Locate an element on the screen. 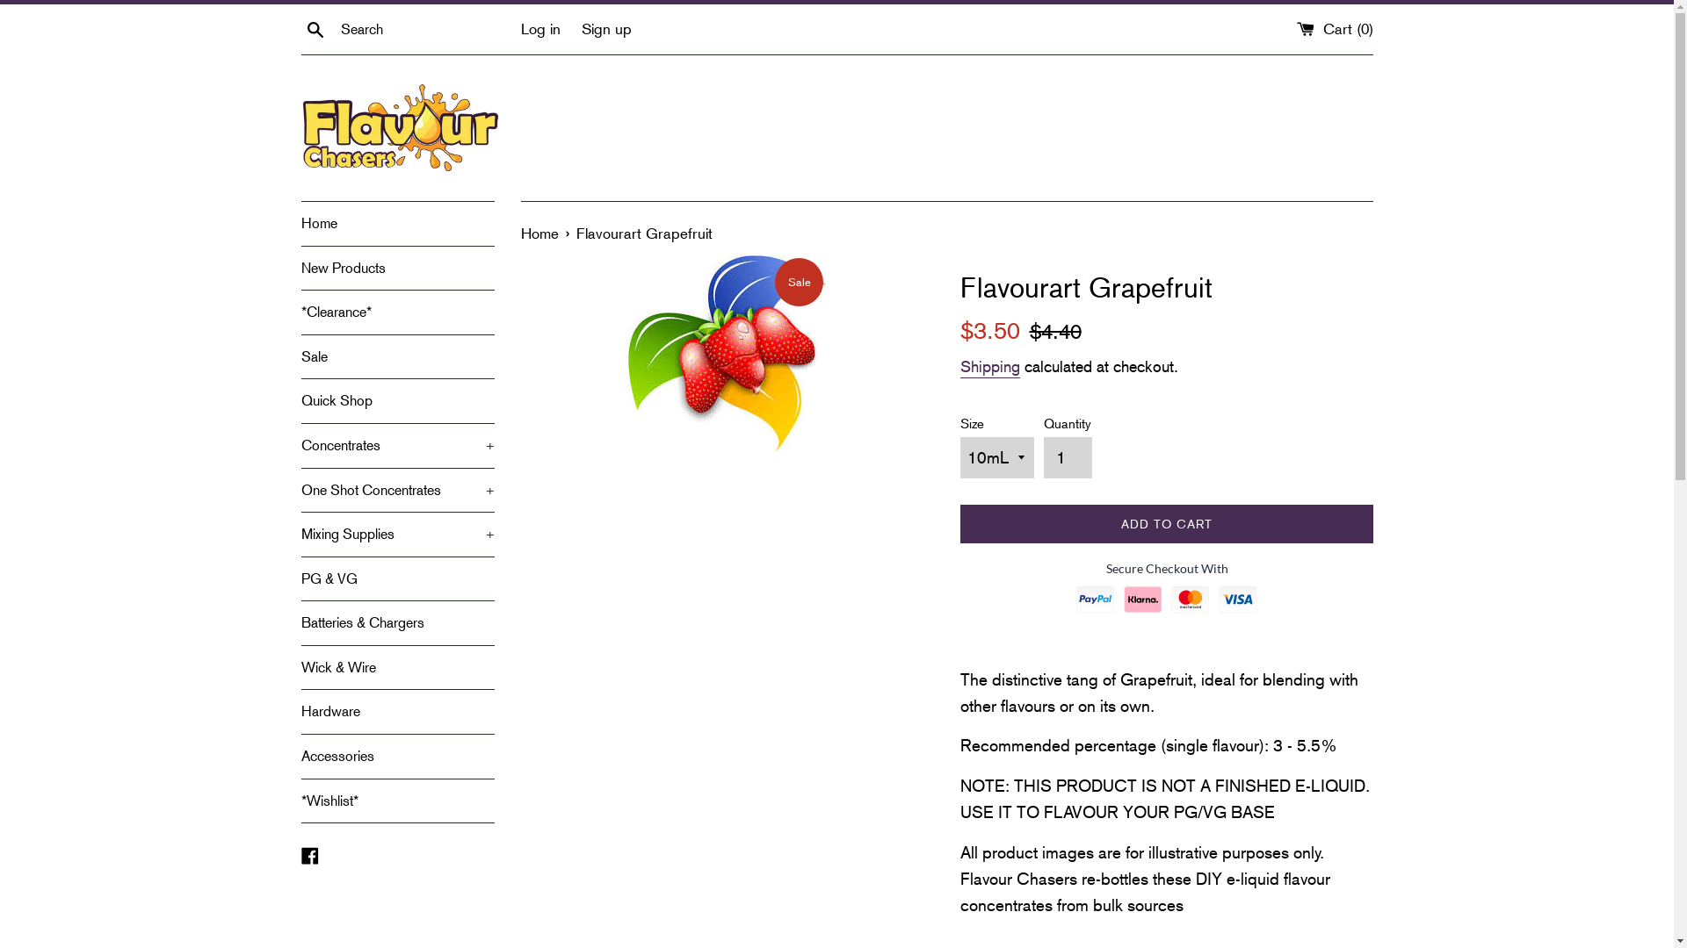 The height and width of the screenshot is (948, 1687). Facebook is located at coordinates (309, 853).